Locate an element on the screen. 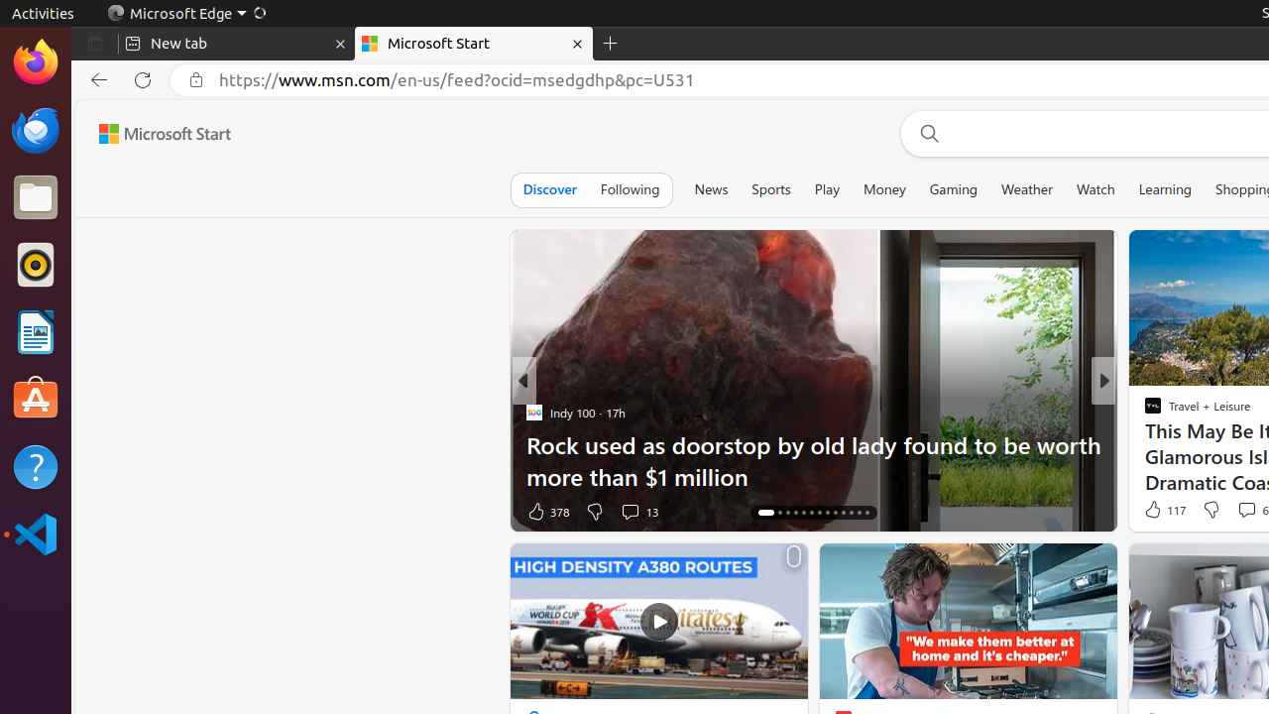 Image resolution: width=1269 pixels, height=714 pixels. Play is located at coordinates (827, 189).